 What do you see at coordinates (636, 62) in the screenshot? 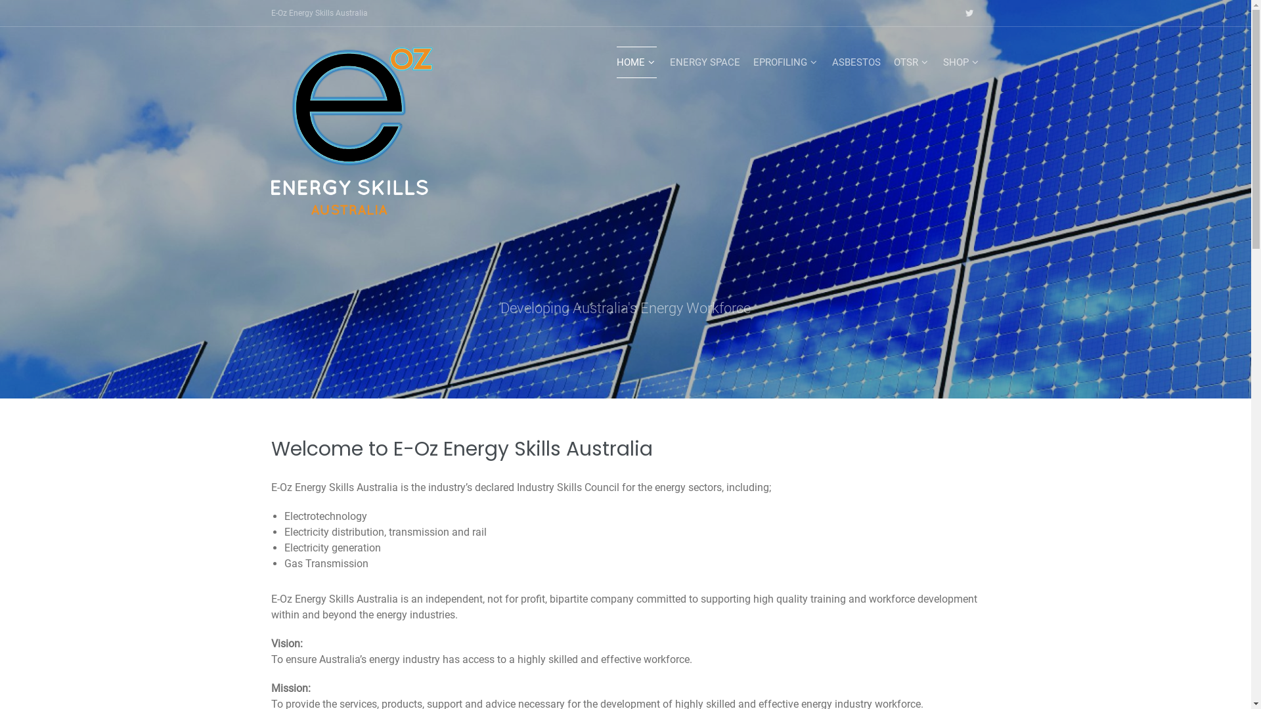
I see `HOME` at bounding box center [636, 62].